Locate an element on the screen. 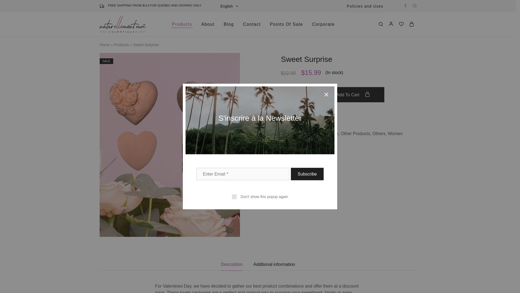 This screenshot has width=520, height=293. Subscribe is located at coordinates (307, 174).